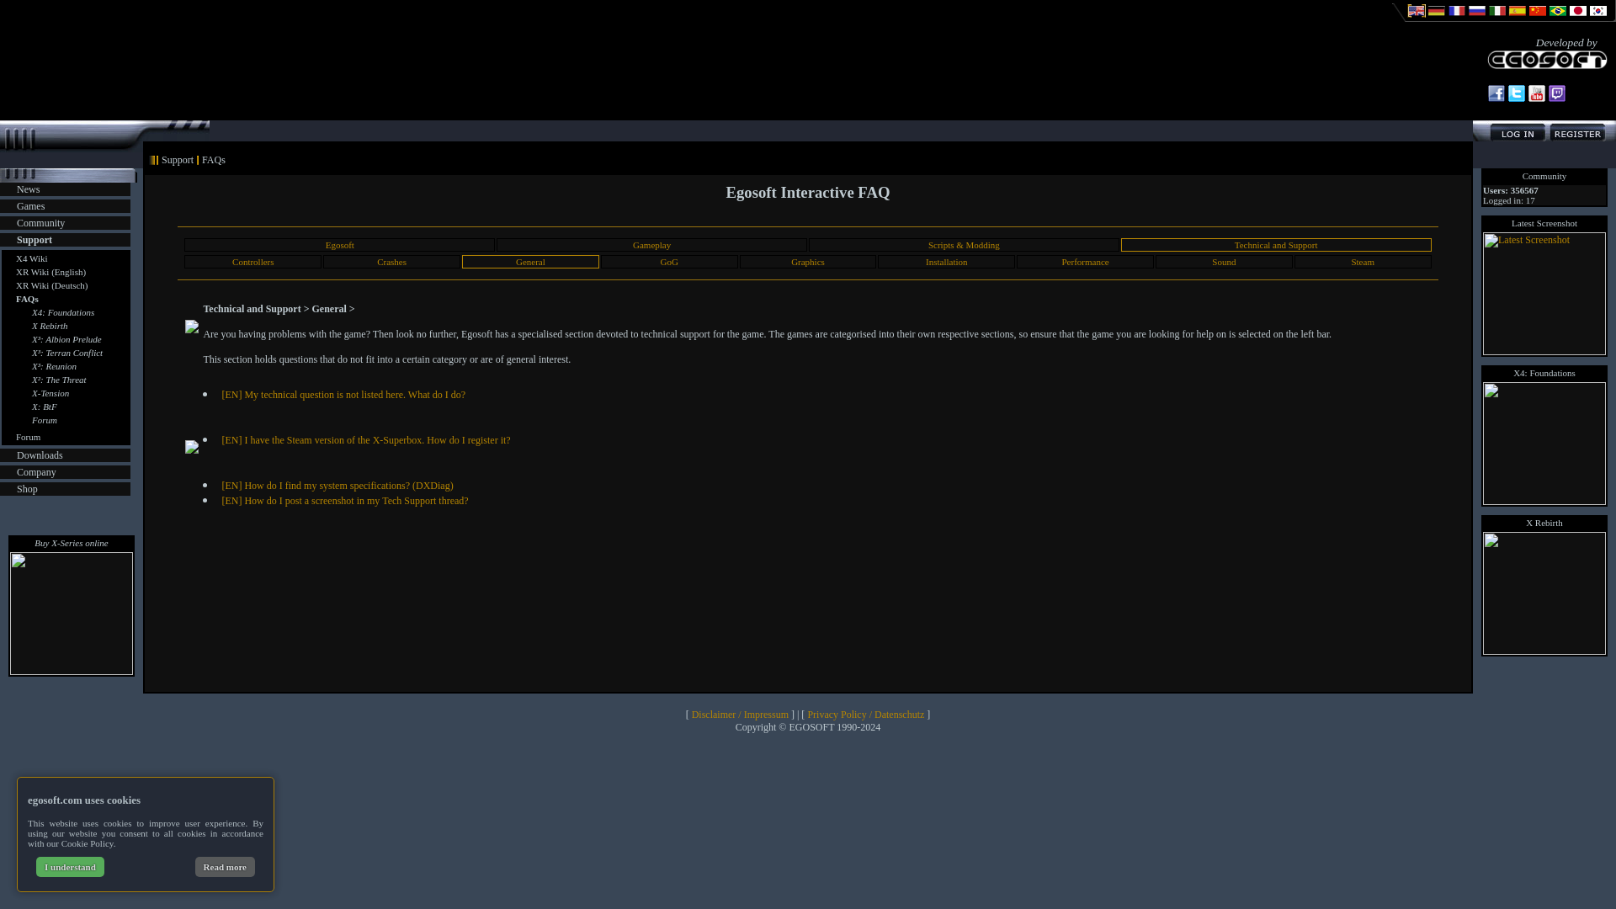 This screenshot has height=909, width=1616. What do you see at coordinates (34, 239) in the screenshot?
I see `Support` at bounding box center [34, 239].